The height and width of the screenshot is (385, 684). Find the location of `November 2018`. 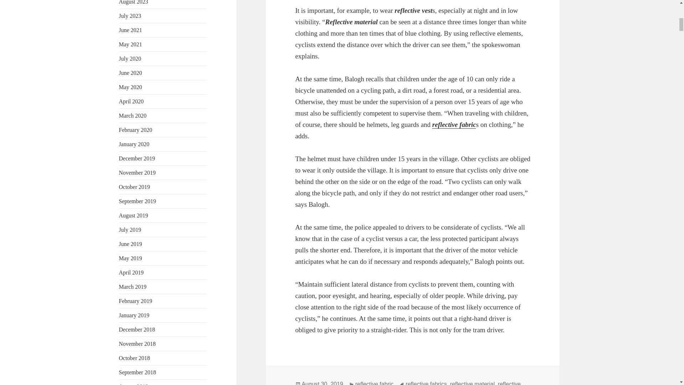

November 2018 is located at coordinates (138, 344).